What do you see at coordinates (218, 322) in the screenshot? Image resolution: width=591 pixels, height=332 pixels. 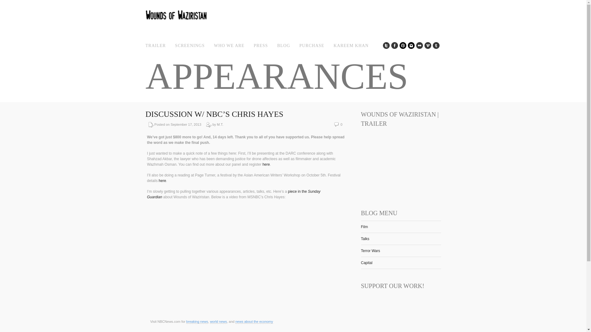 I see `world news` at bounding box center [218, 322].